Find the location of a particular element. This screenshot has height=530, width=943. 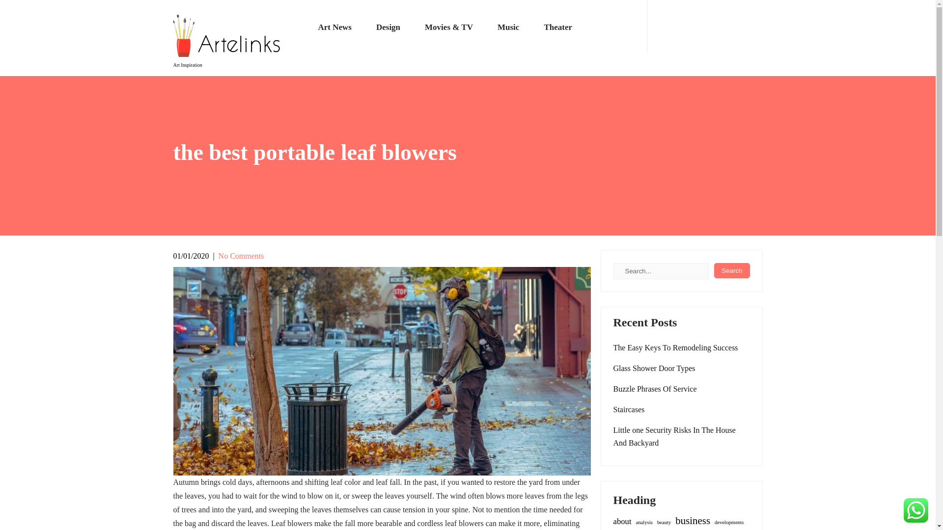

Art News is located at coordinates (334, 27).